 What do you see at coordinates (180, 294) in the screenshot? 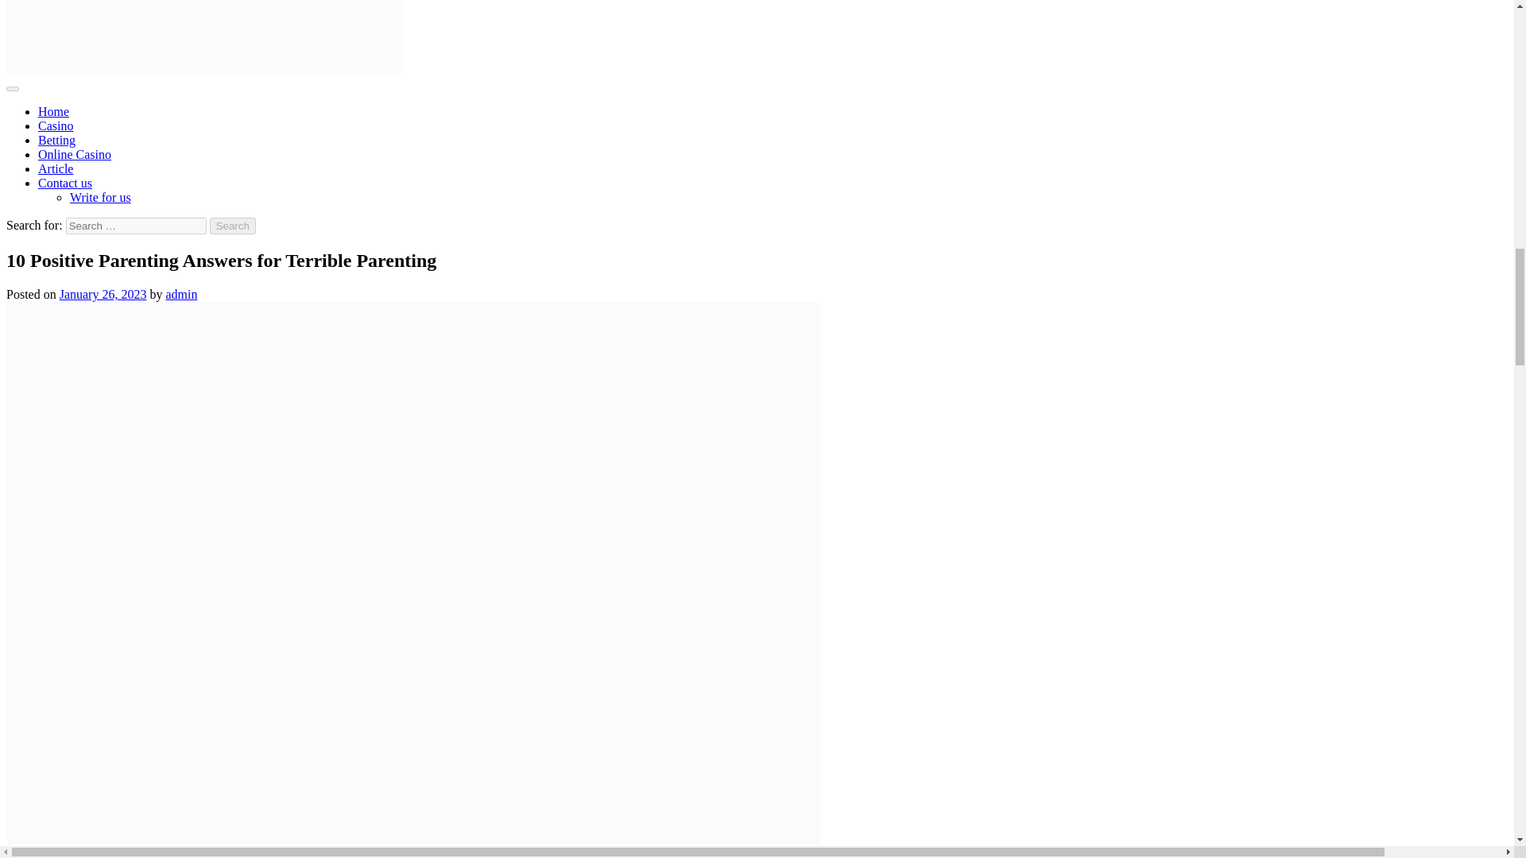
I see `admin` at bounding box center [180, 294].